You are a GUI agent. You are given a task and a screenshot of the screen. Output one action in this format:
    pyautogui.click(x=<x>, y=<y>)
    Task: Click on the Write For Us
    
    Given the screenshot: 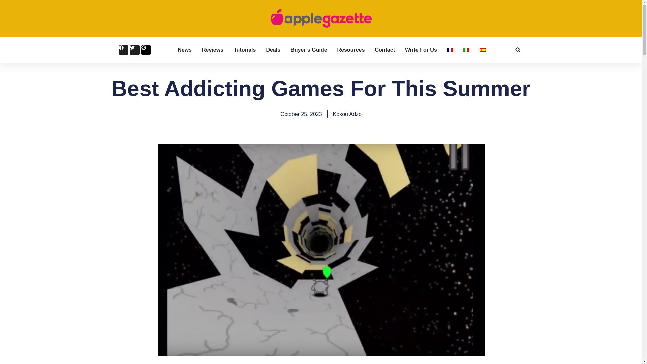 What is the action you would take?
    pyautogui.click(x=421, y=50)
    